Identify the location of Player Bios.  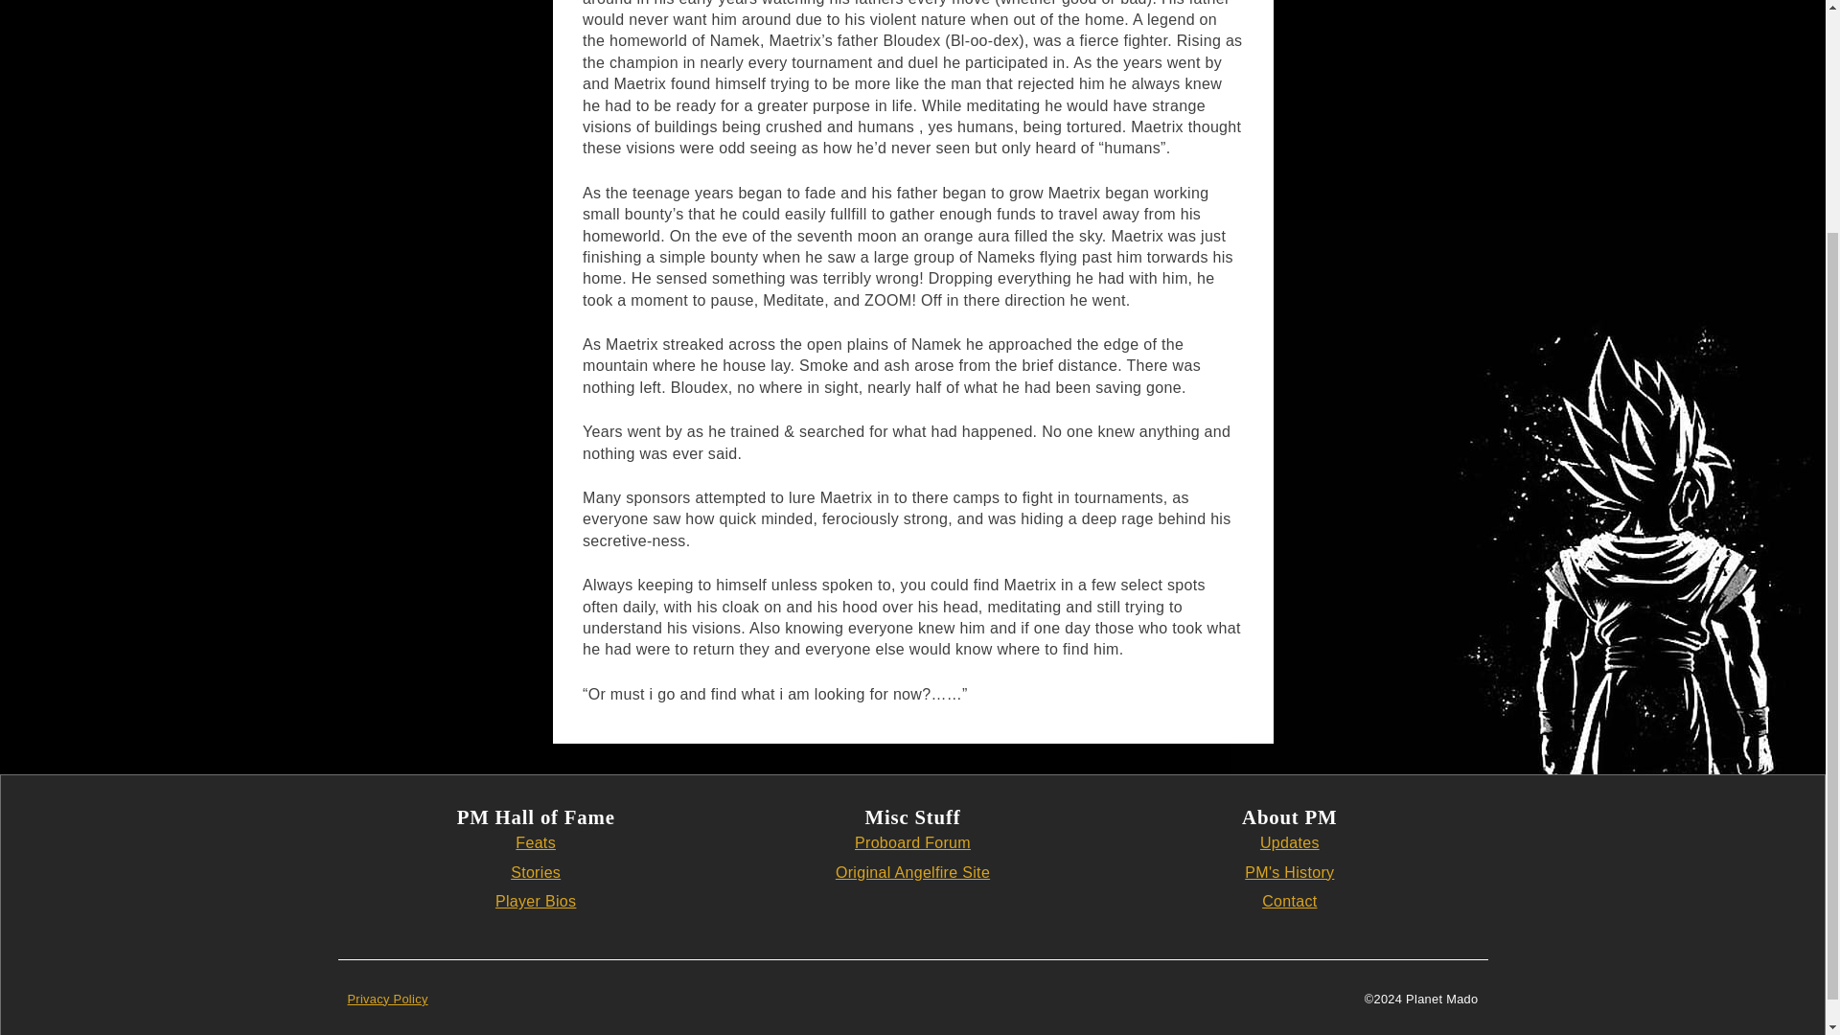
(535, 901).